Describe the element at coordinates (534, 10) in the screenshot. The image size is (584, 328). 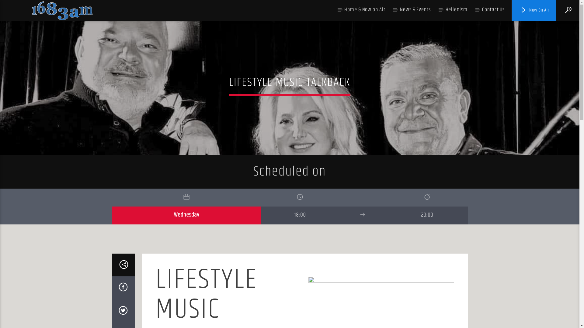
I see `Now On Air` at that location.